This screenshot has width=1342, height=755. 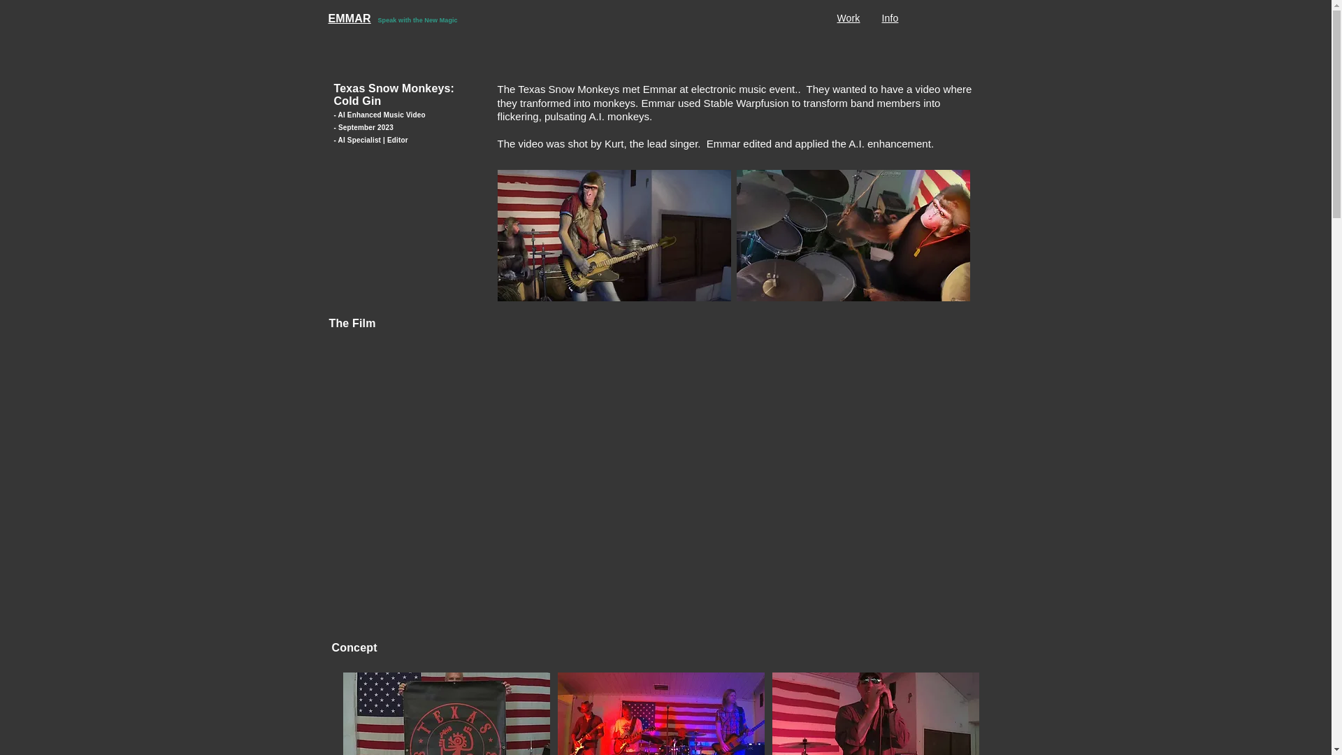 I want to click on Info, so click(x=890, y=18).